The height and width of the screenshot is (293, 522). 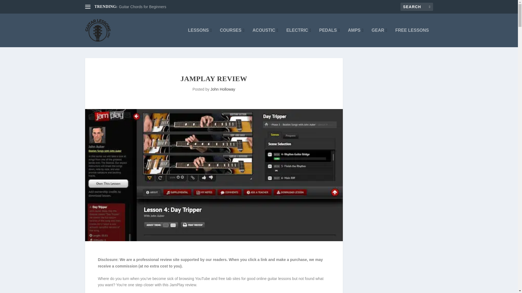 I want to click on ELECTRIC, so click(x=299, y=37).